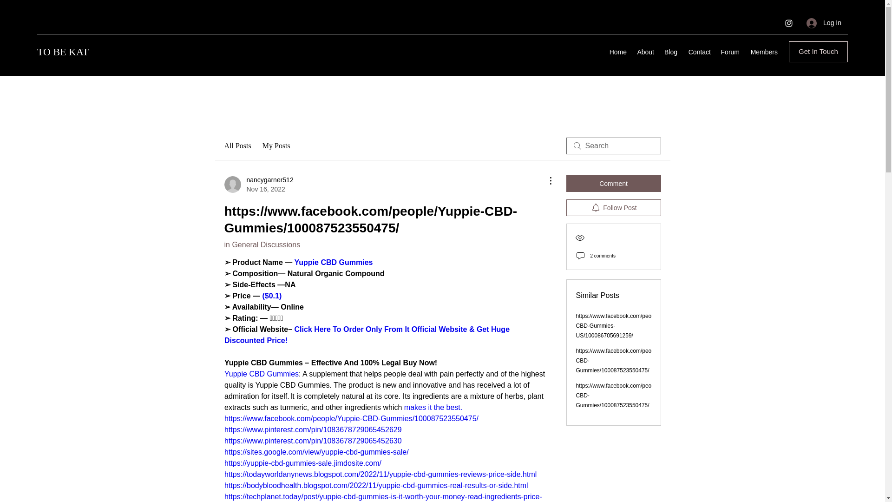  I want to click on Members, so click(261, 374).